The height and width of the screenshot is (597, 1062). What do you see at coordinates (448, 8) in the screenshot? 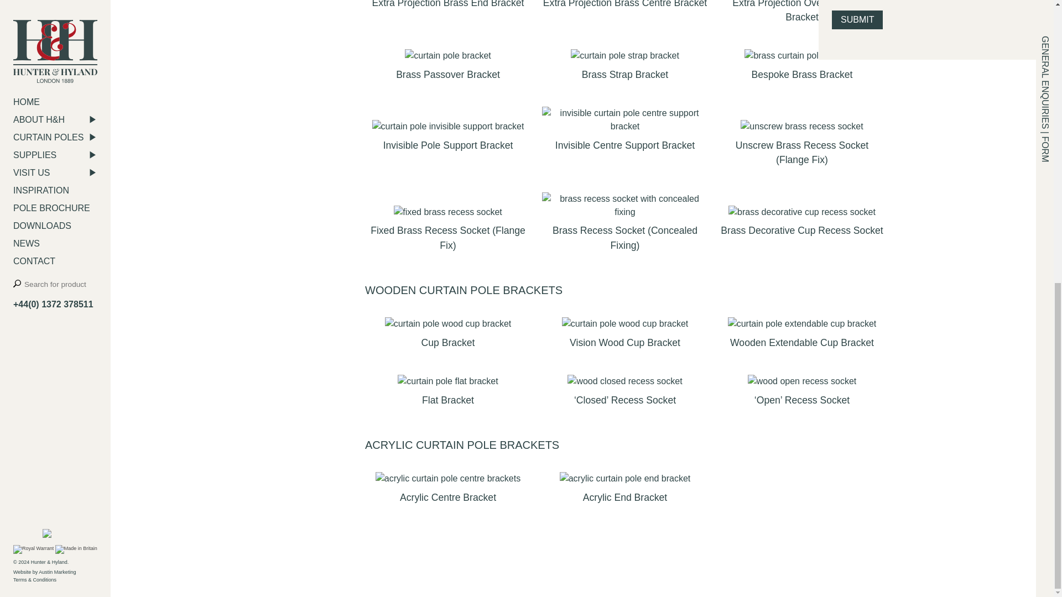
I see `Extra Projection Brass End Bracket` at bounding box center [448, 8].